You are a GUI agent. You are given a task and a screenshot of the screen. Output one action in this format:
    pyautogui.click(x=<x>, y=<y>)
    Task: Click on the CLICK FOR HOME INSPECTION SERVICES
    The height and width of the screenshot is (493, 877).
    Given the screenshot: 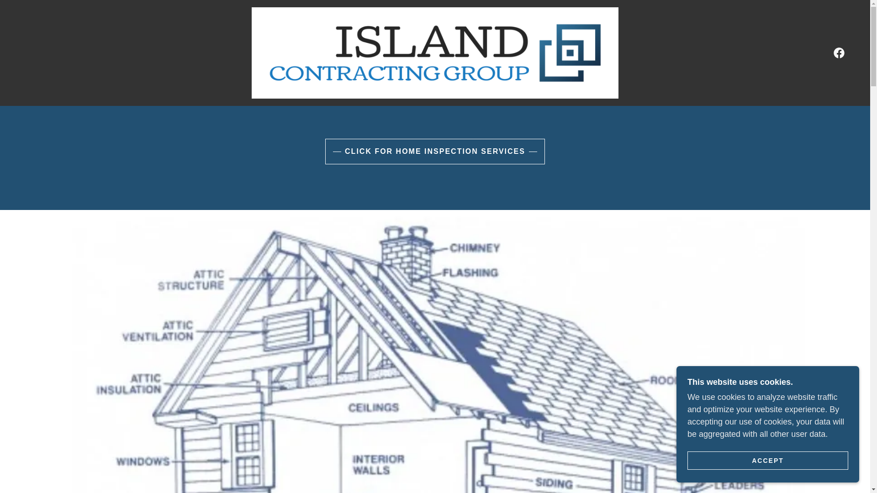 What is the action you would take?
    pyautogui.click(x=435, y=151)
    